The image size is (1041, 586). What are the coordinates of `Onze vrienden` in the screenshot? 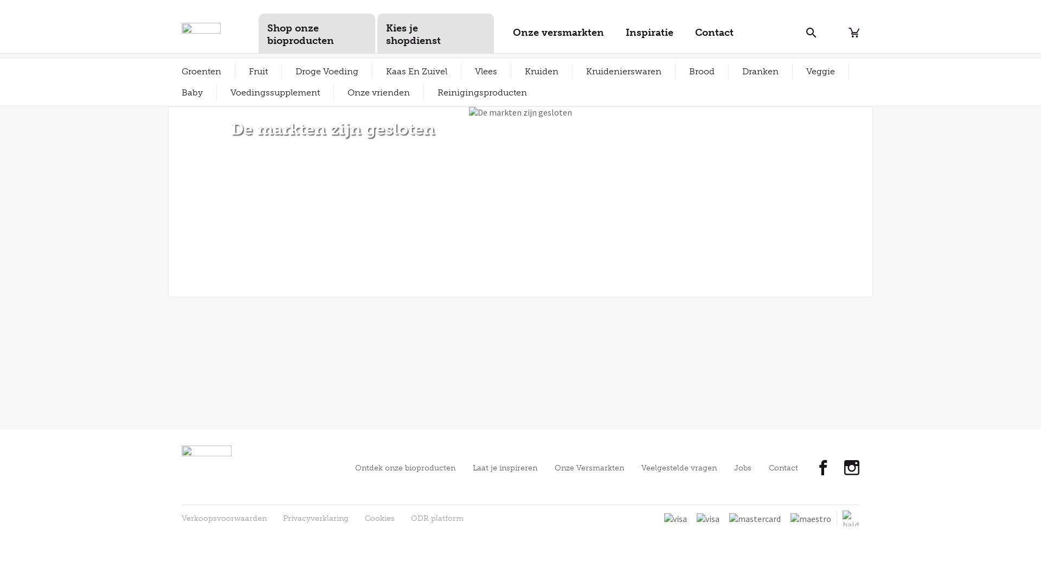 It's located at (378, 92).